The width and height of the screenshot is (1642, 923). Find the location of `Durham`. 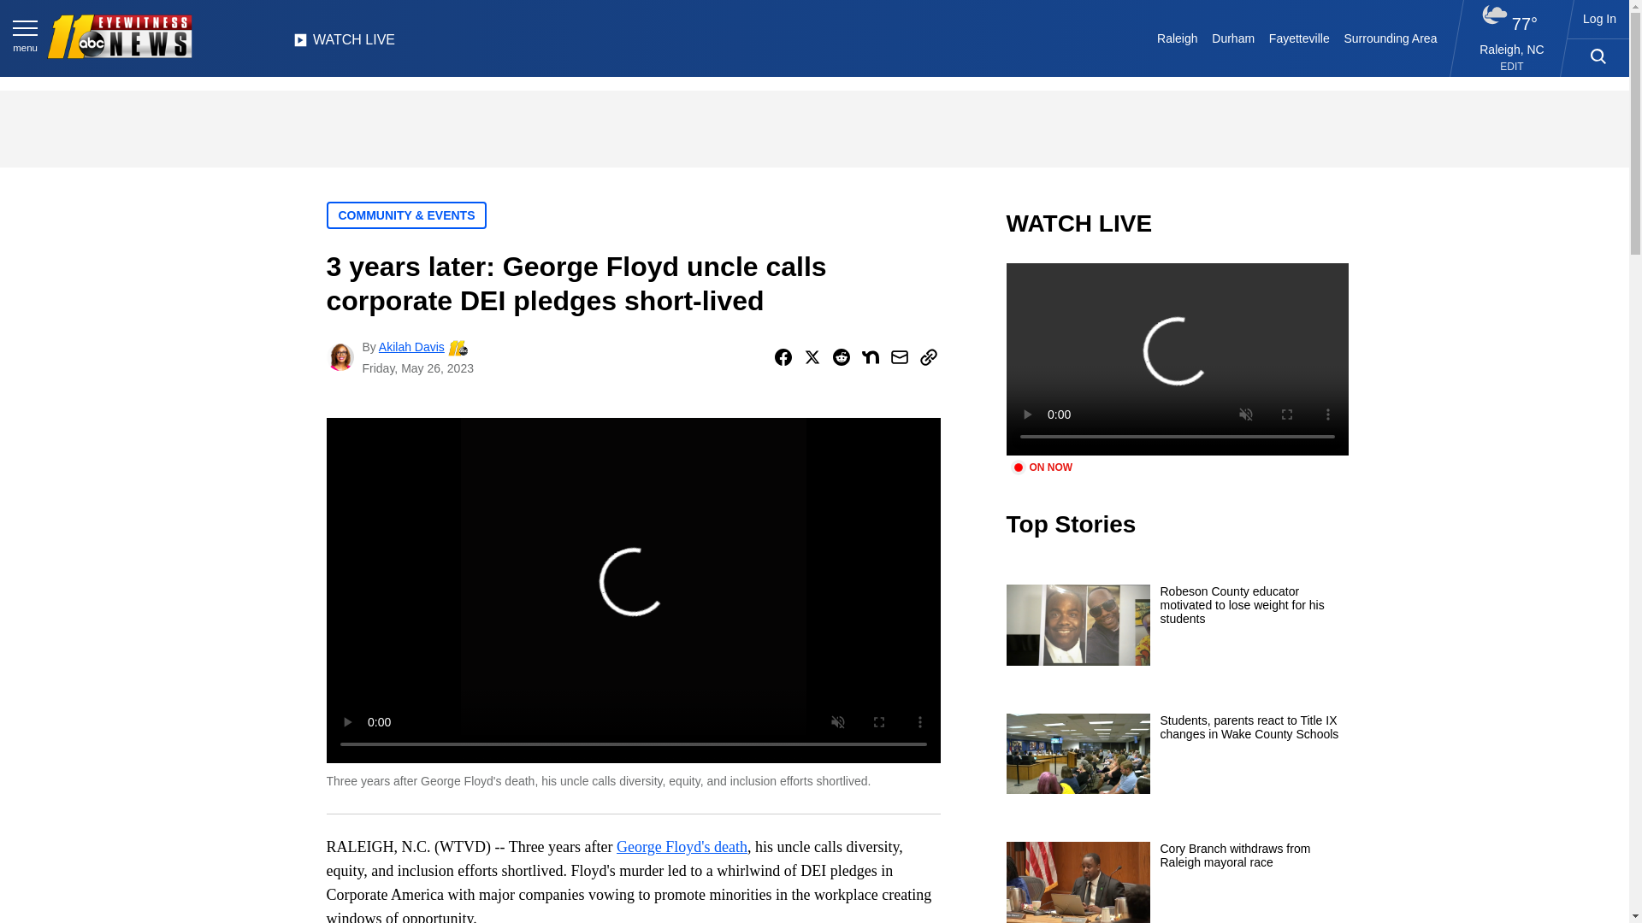

Durham is located at coordinates (1233, 38).